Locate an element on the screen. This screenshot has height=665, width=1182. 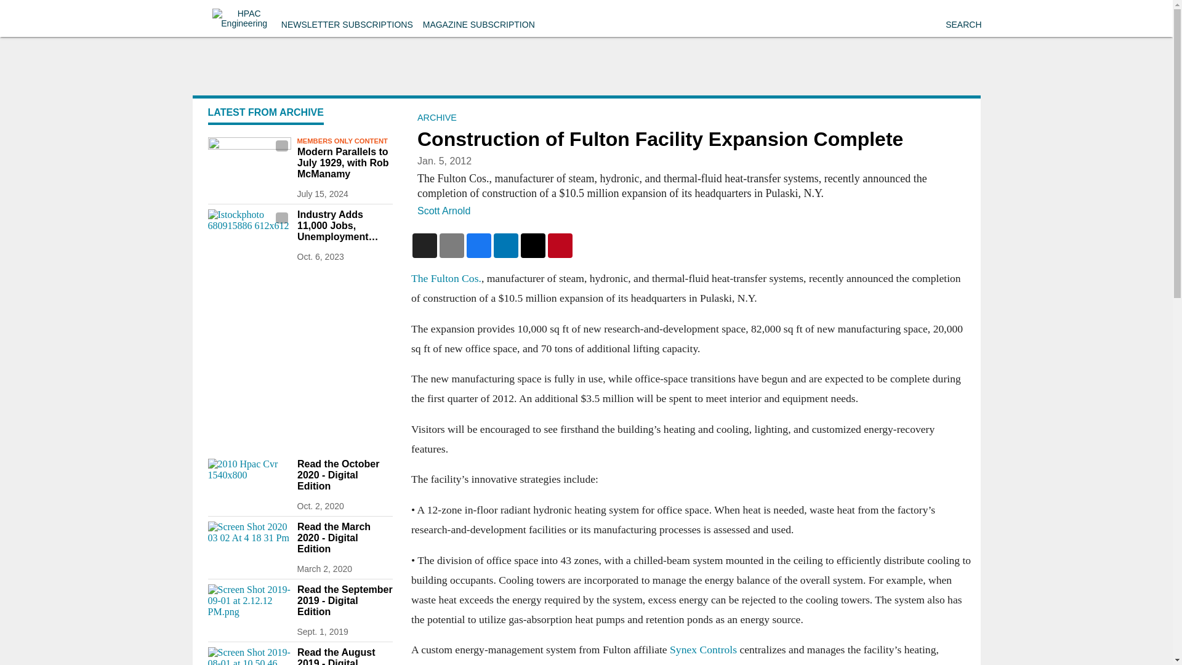
ARCHIVE is located at coordinates (436, 117).